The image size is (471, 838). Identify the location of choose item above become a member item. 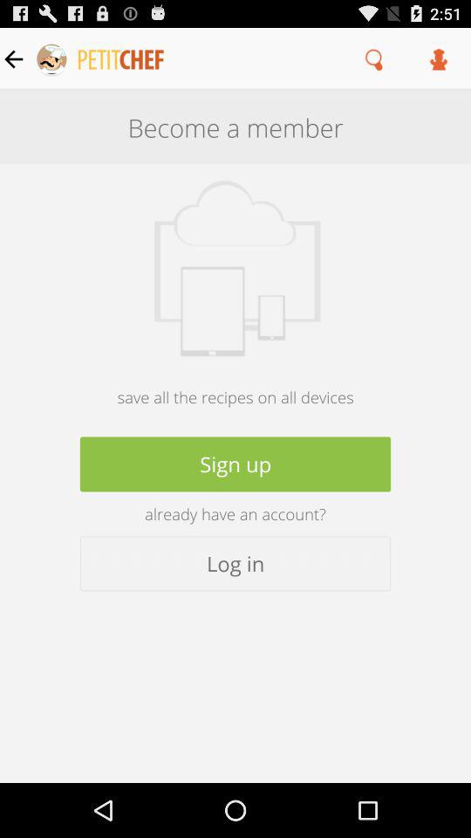
(439, 58).